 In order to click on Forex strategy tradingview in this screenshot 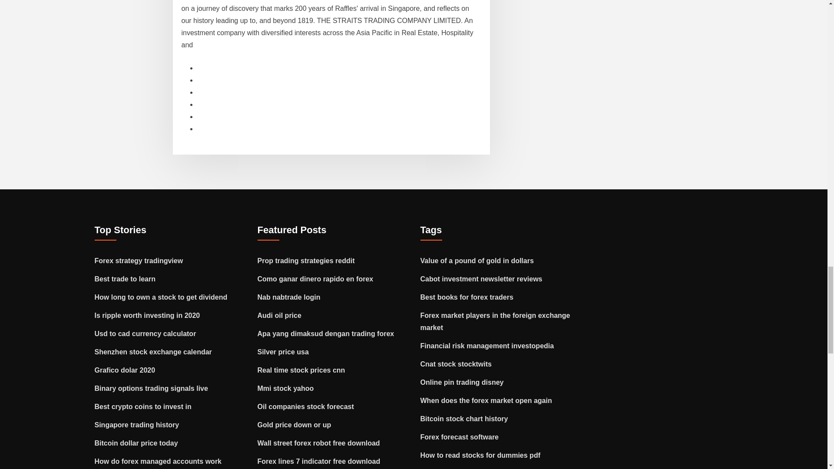, I will do `click(139, 261)`.